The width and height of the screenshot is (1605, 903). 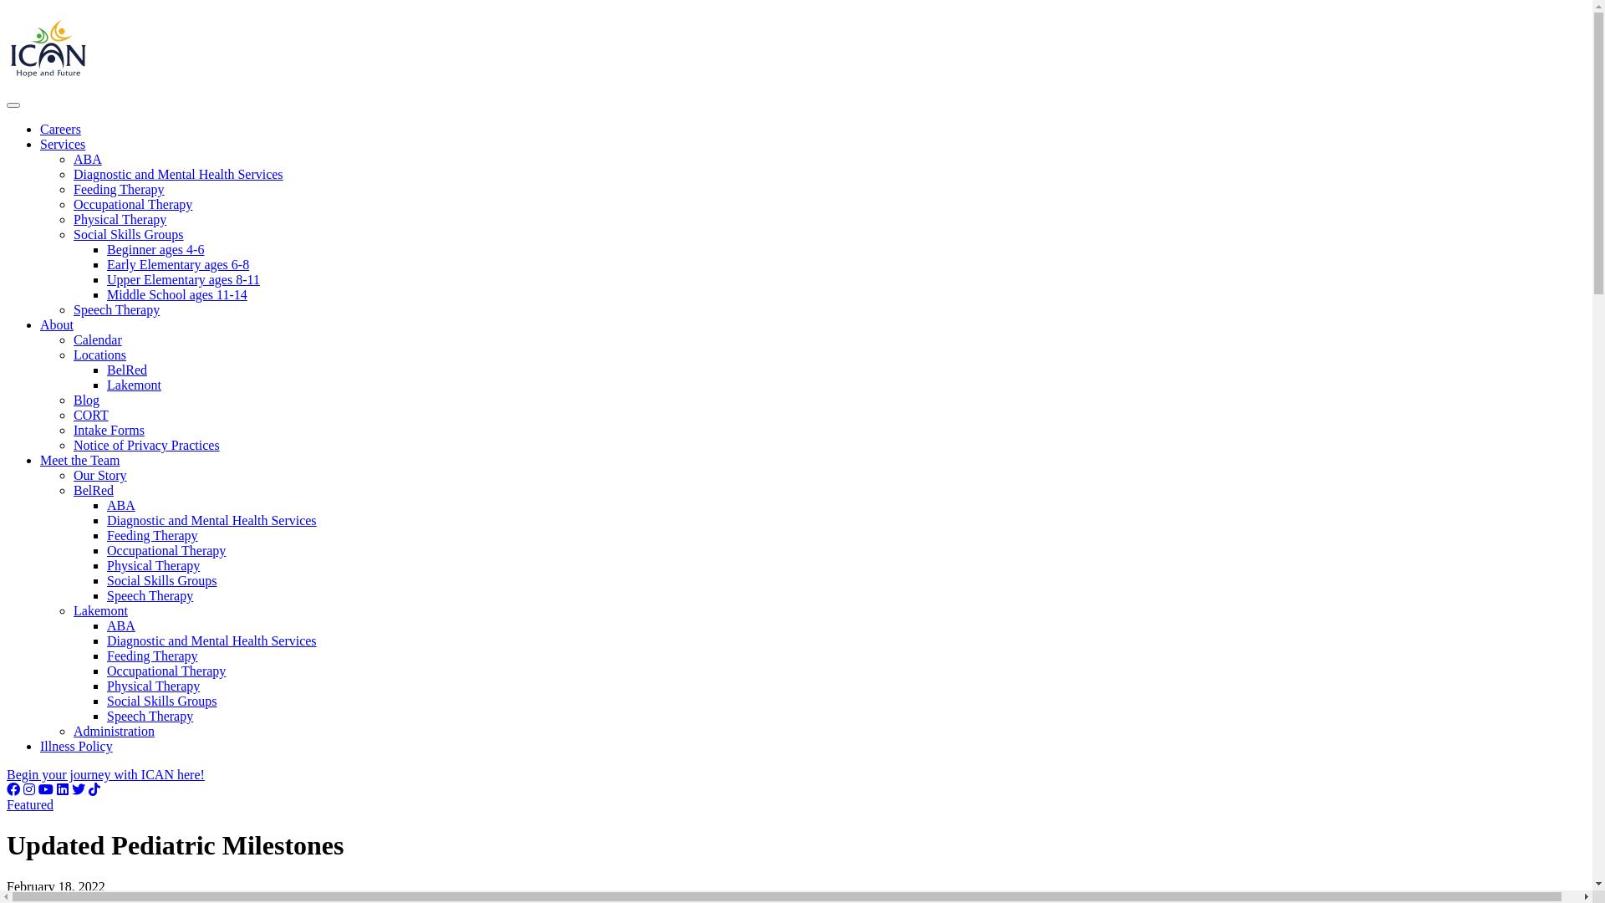 What do you see at coordinates (155, 249) in the screenshot?
I see `Beginner ages 4-6` at bounding box center [155, 249].